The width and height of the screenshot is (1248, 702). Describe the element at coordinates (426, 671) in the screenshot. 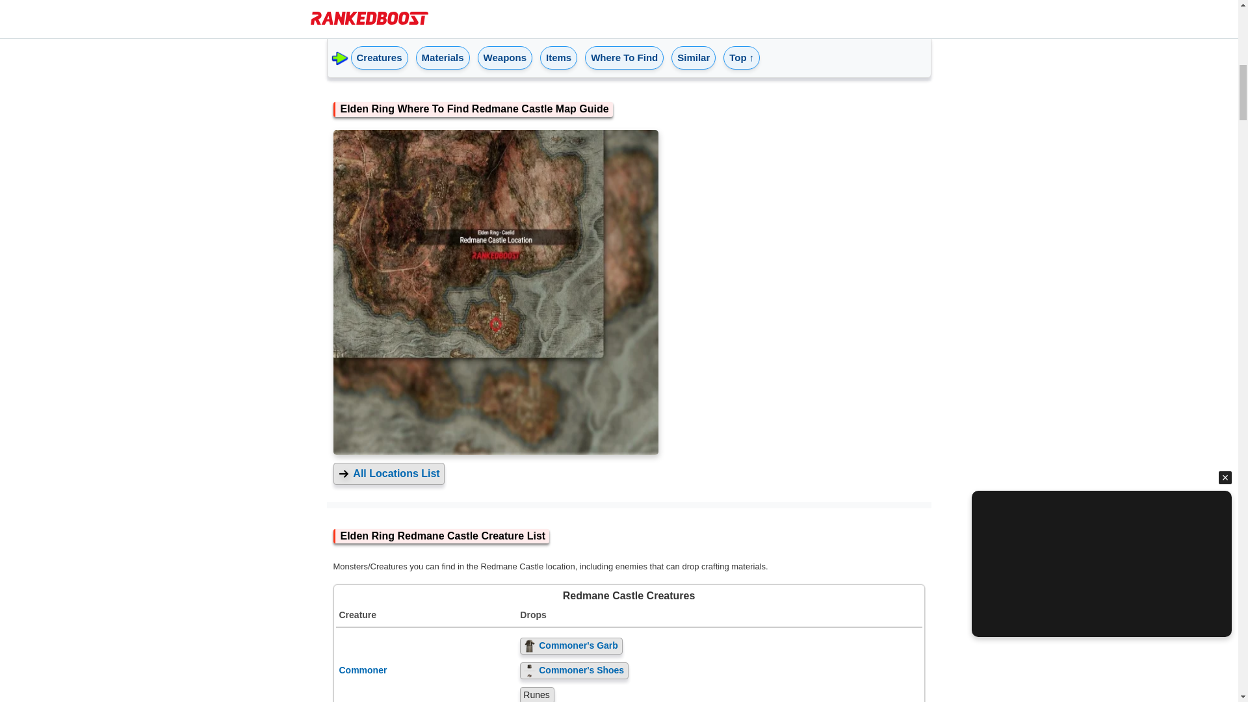

I see `Commoner` at that location.